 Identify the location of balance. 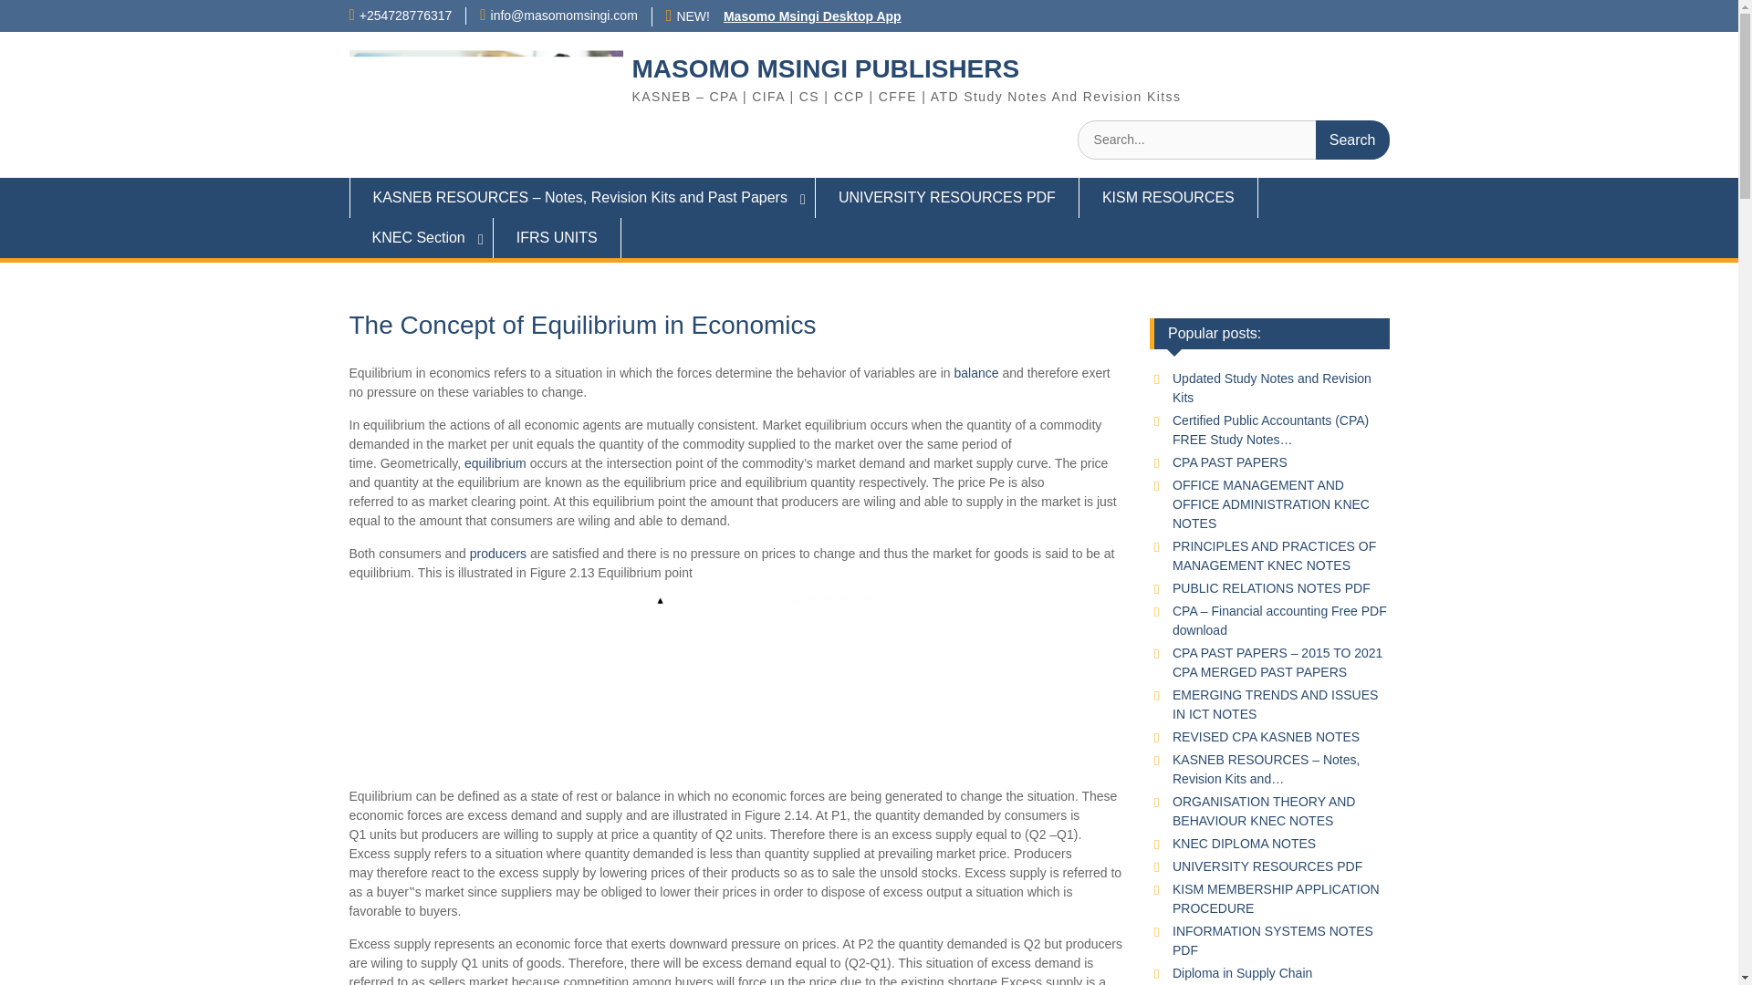
(976, 372).